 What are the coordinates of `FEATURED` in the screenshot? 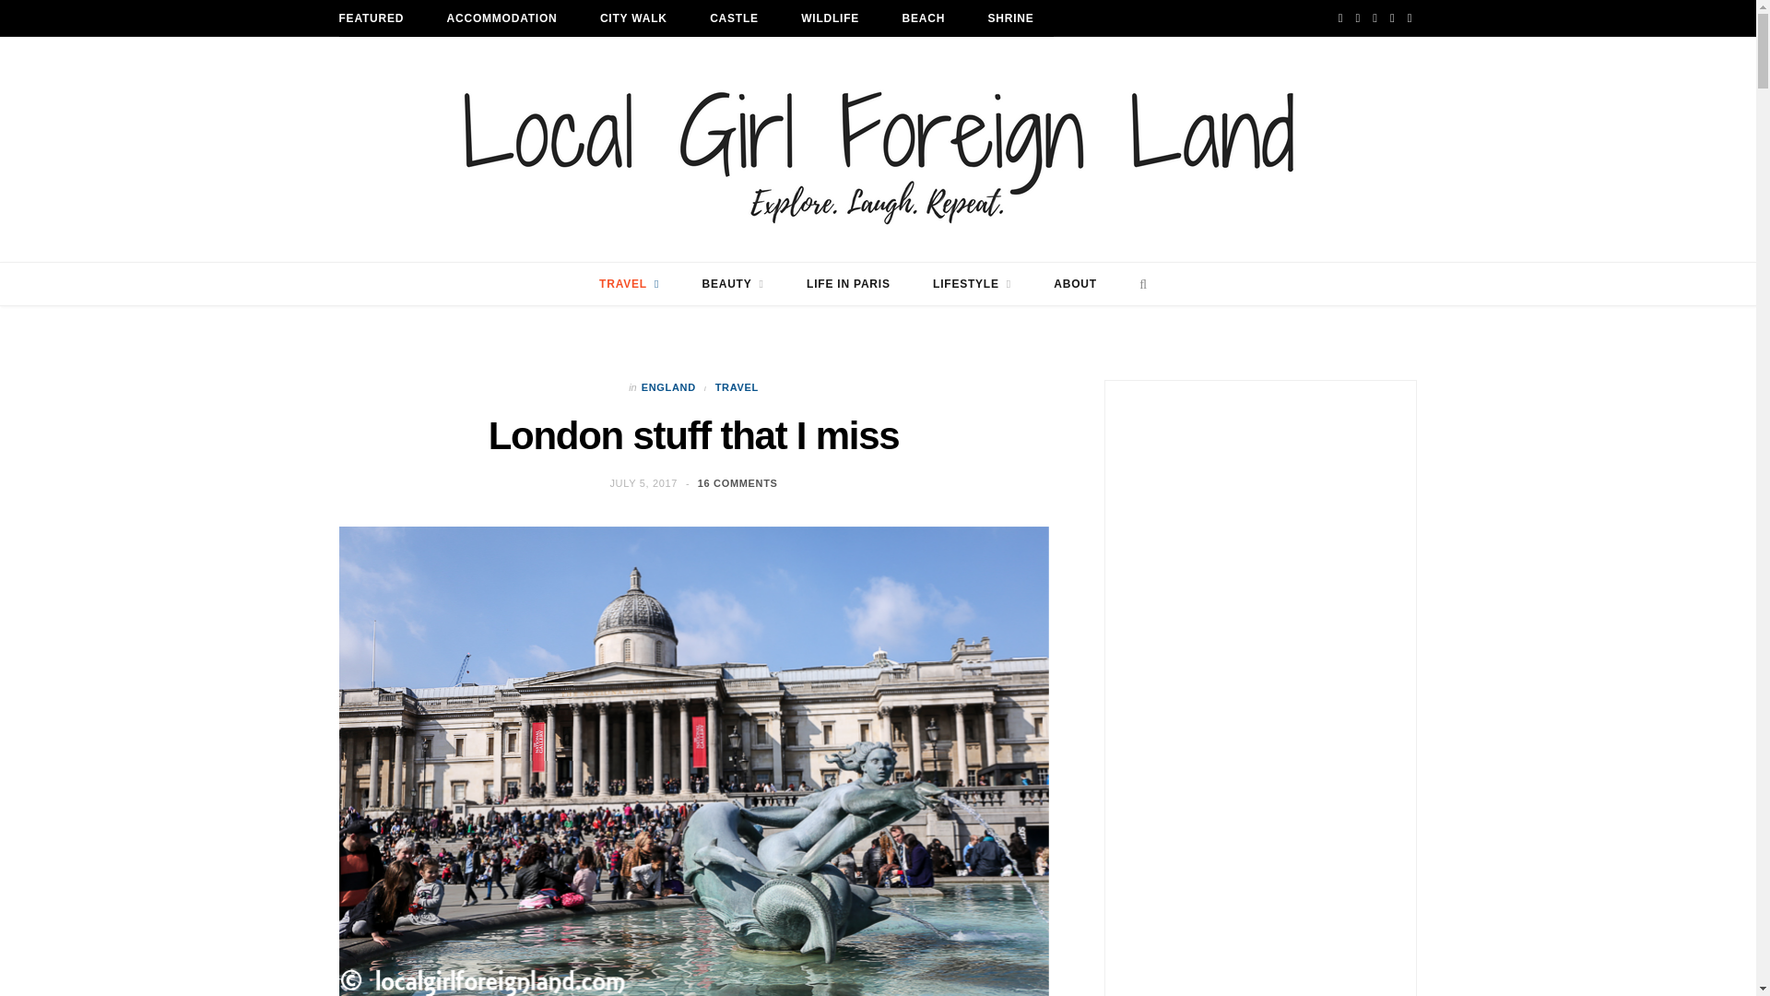 It's located at (371, 18).